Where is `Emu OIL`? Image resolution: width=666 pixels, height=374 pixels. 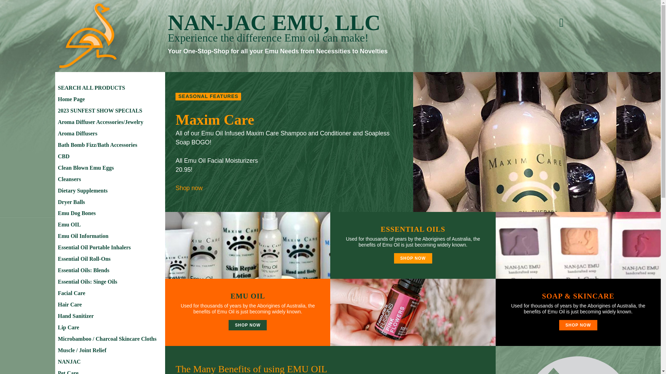 Emu OIL is located at coordinates (110, 225).